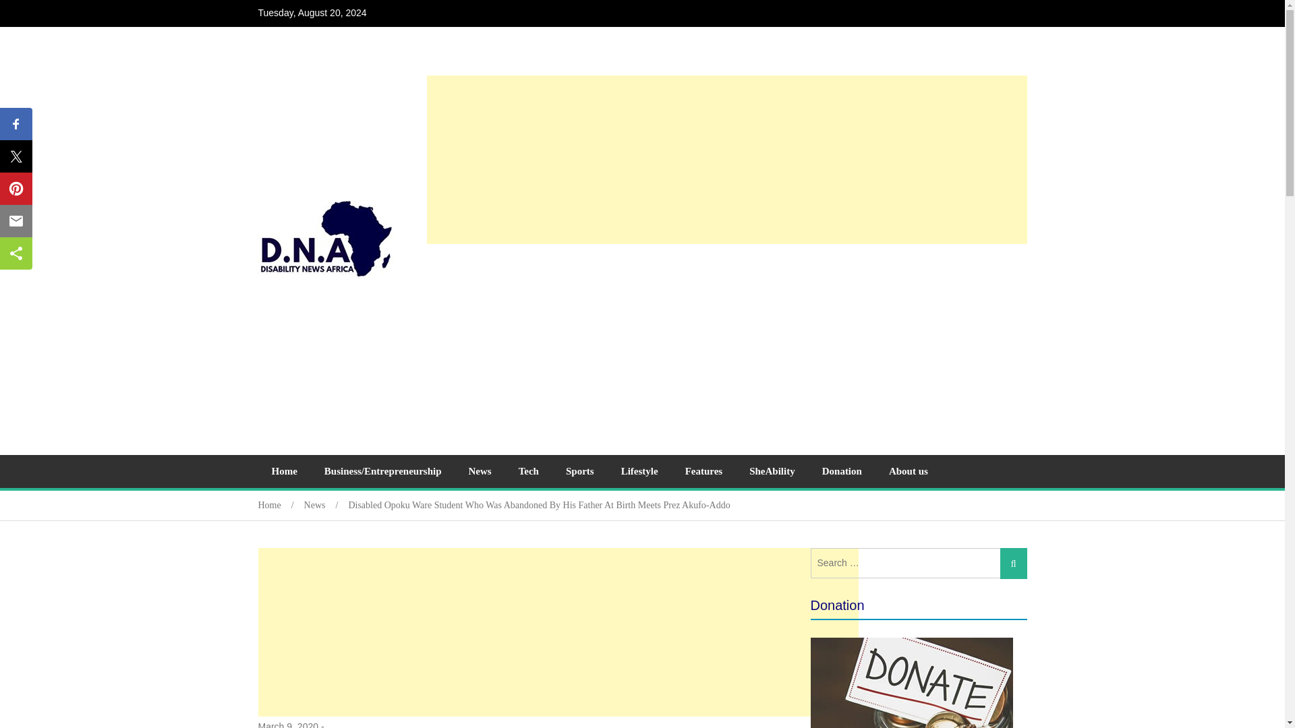 This screenshot has height=728, width=1295. I want to click on News, so click(326, 505).